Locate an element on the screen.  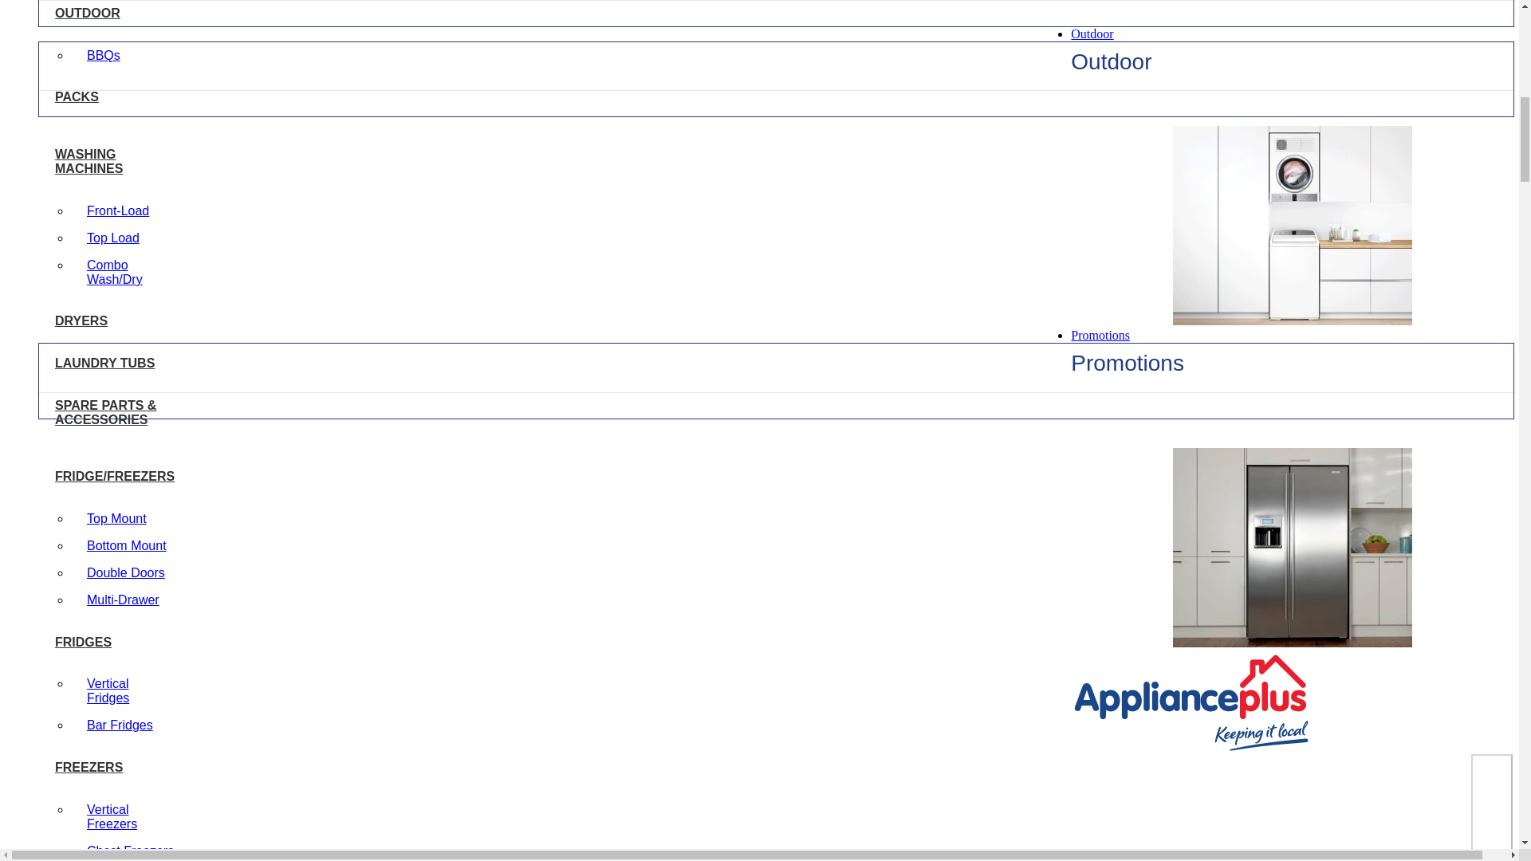
WASHING MACHINES is located at coordinates (115, 161).